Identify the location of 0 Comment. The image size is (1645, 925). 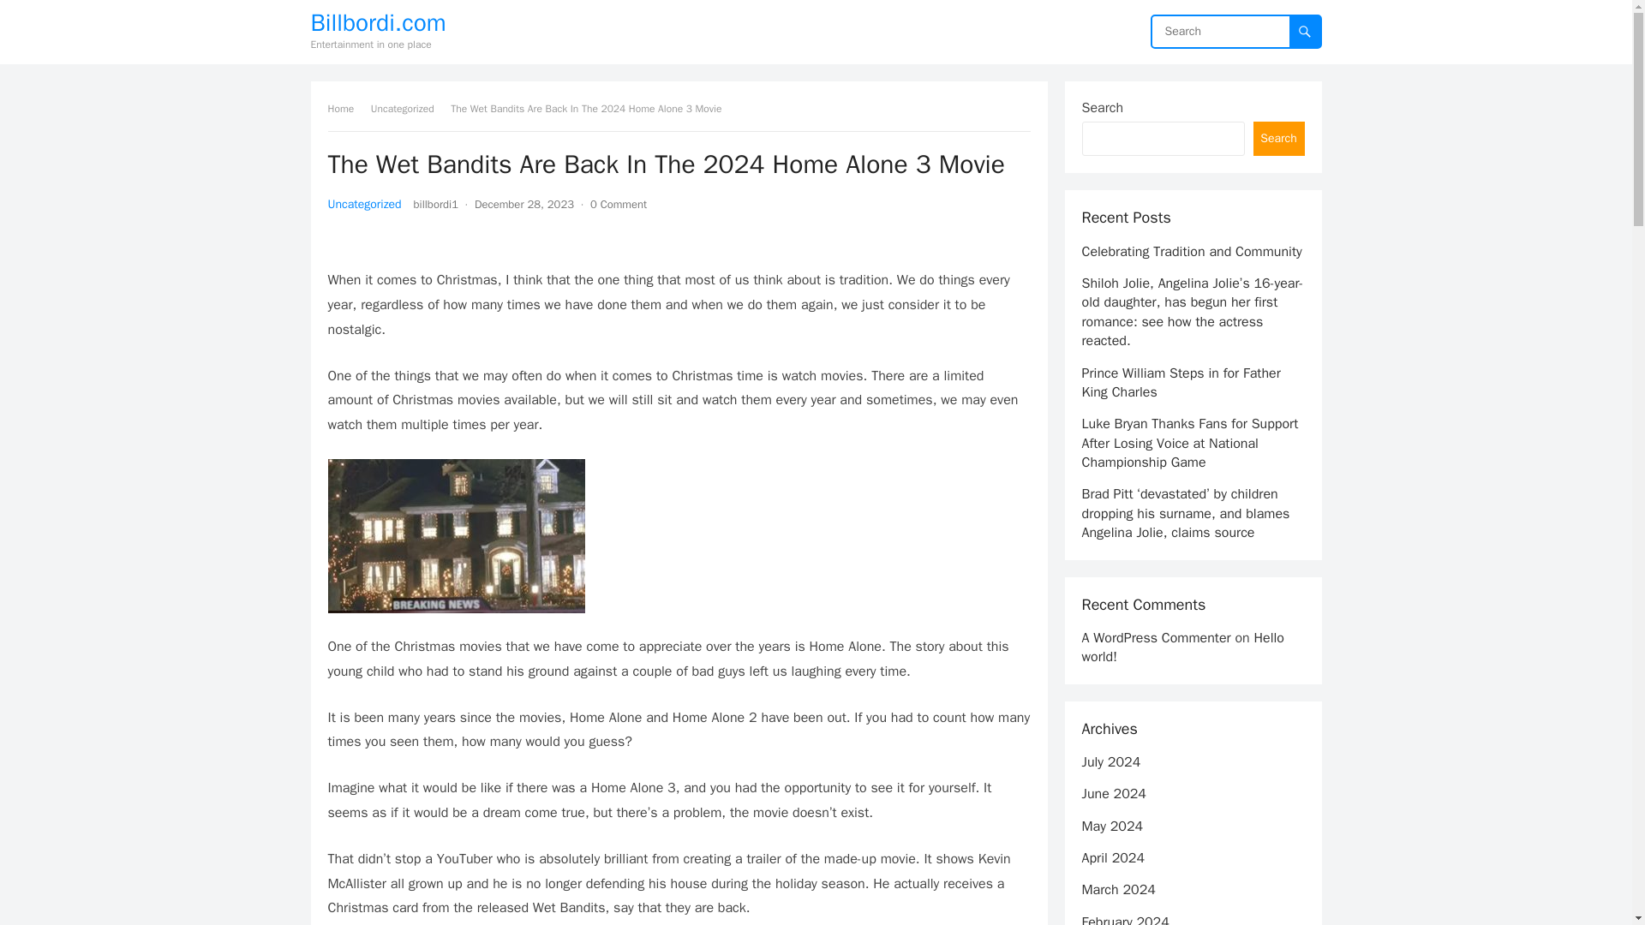
(619, 204).